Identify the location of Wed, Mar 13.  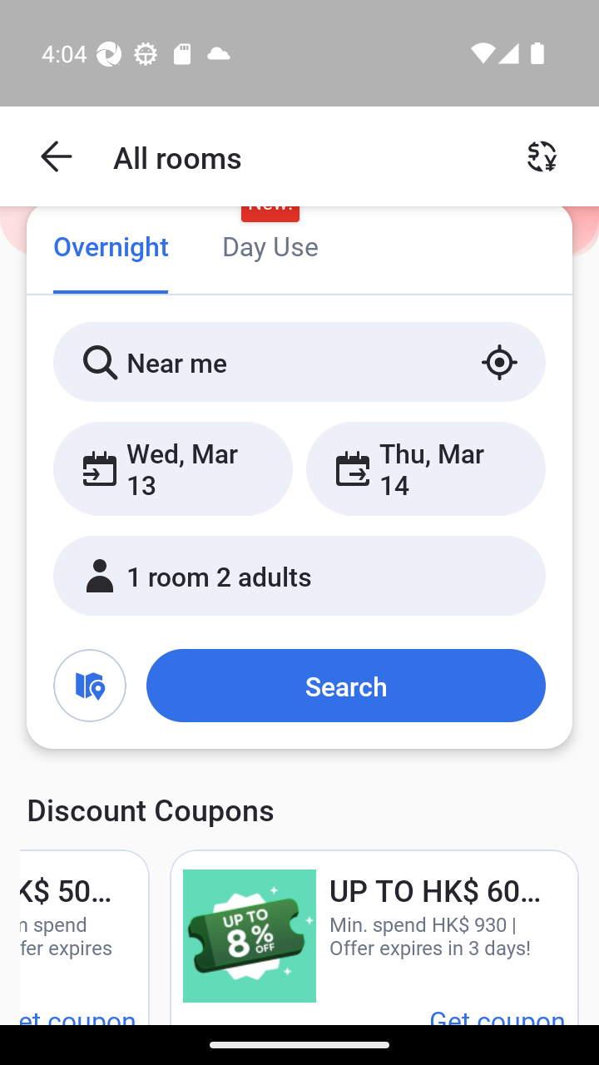
(173, 468).